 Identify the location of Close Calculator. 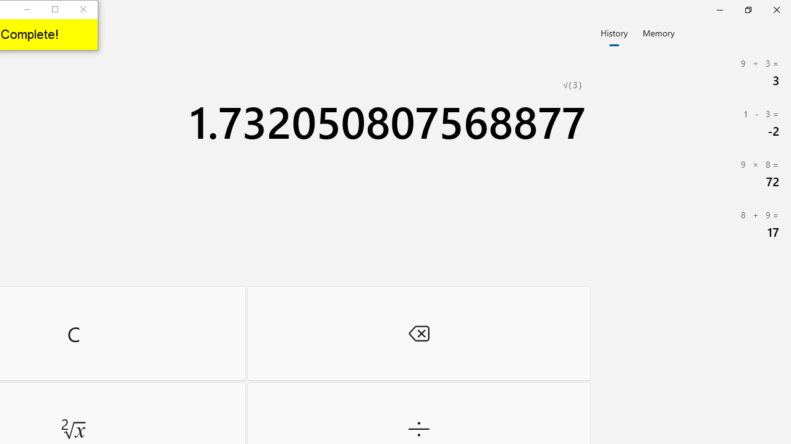
(776, 10).